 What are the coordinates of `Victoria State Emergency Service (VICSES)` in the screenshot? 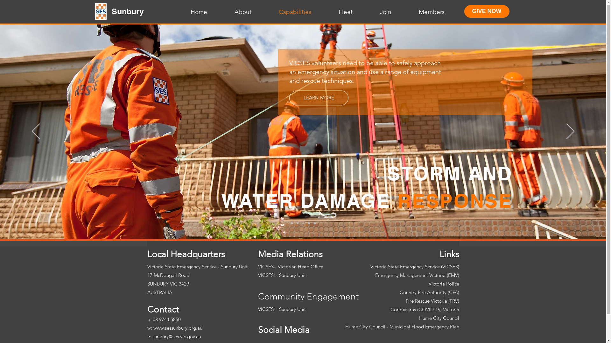 It's located at (415, 267).